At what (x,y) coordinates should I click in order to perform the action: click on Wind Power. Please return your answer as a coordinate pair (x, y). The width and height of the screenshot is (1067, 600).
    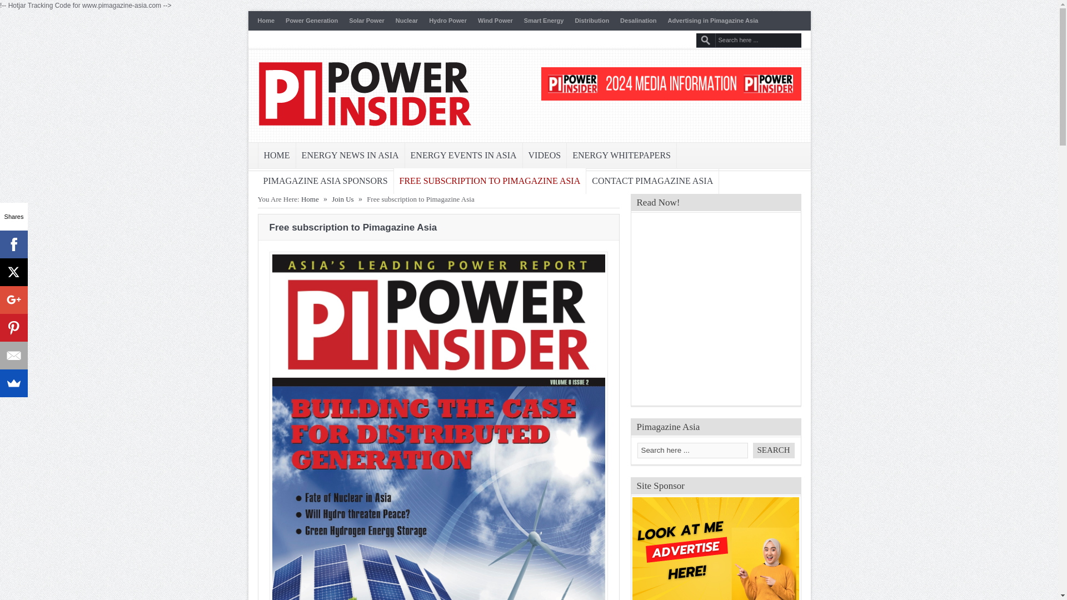
    Looking at the image, I should click on (496, 21).